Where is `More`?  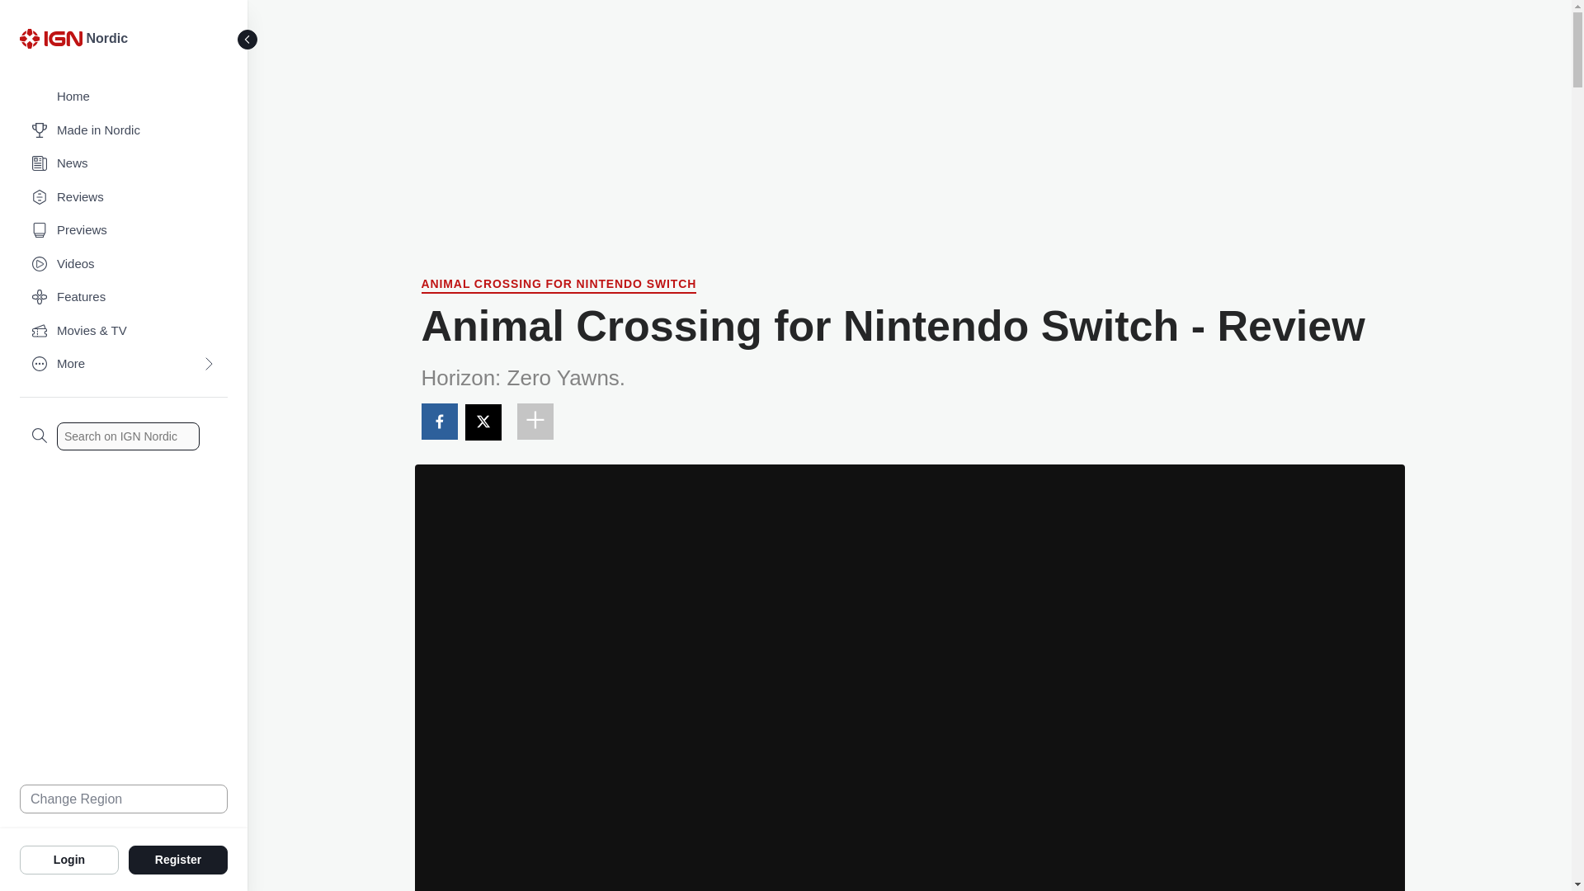
More is located at coordinates (124, 365).